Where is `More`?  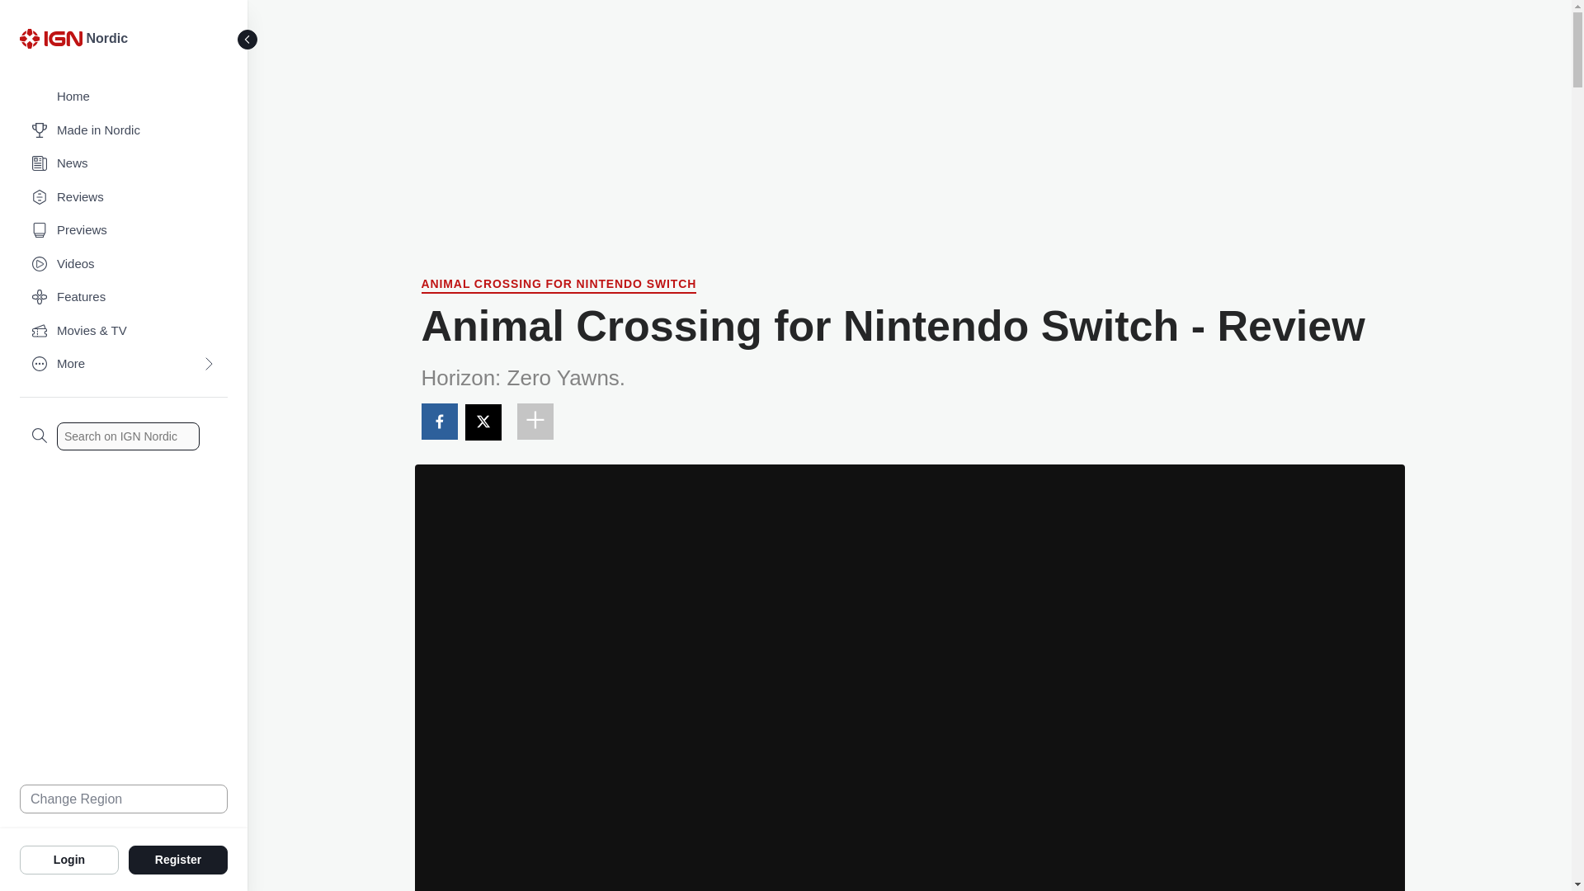
More is located at coordinates (124, 365).